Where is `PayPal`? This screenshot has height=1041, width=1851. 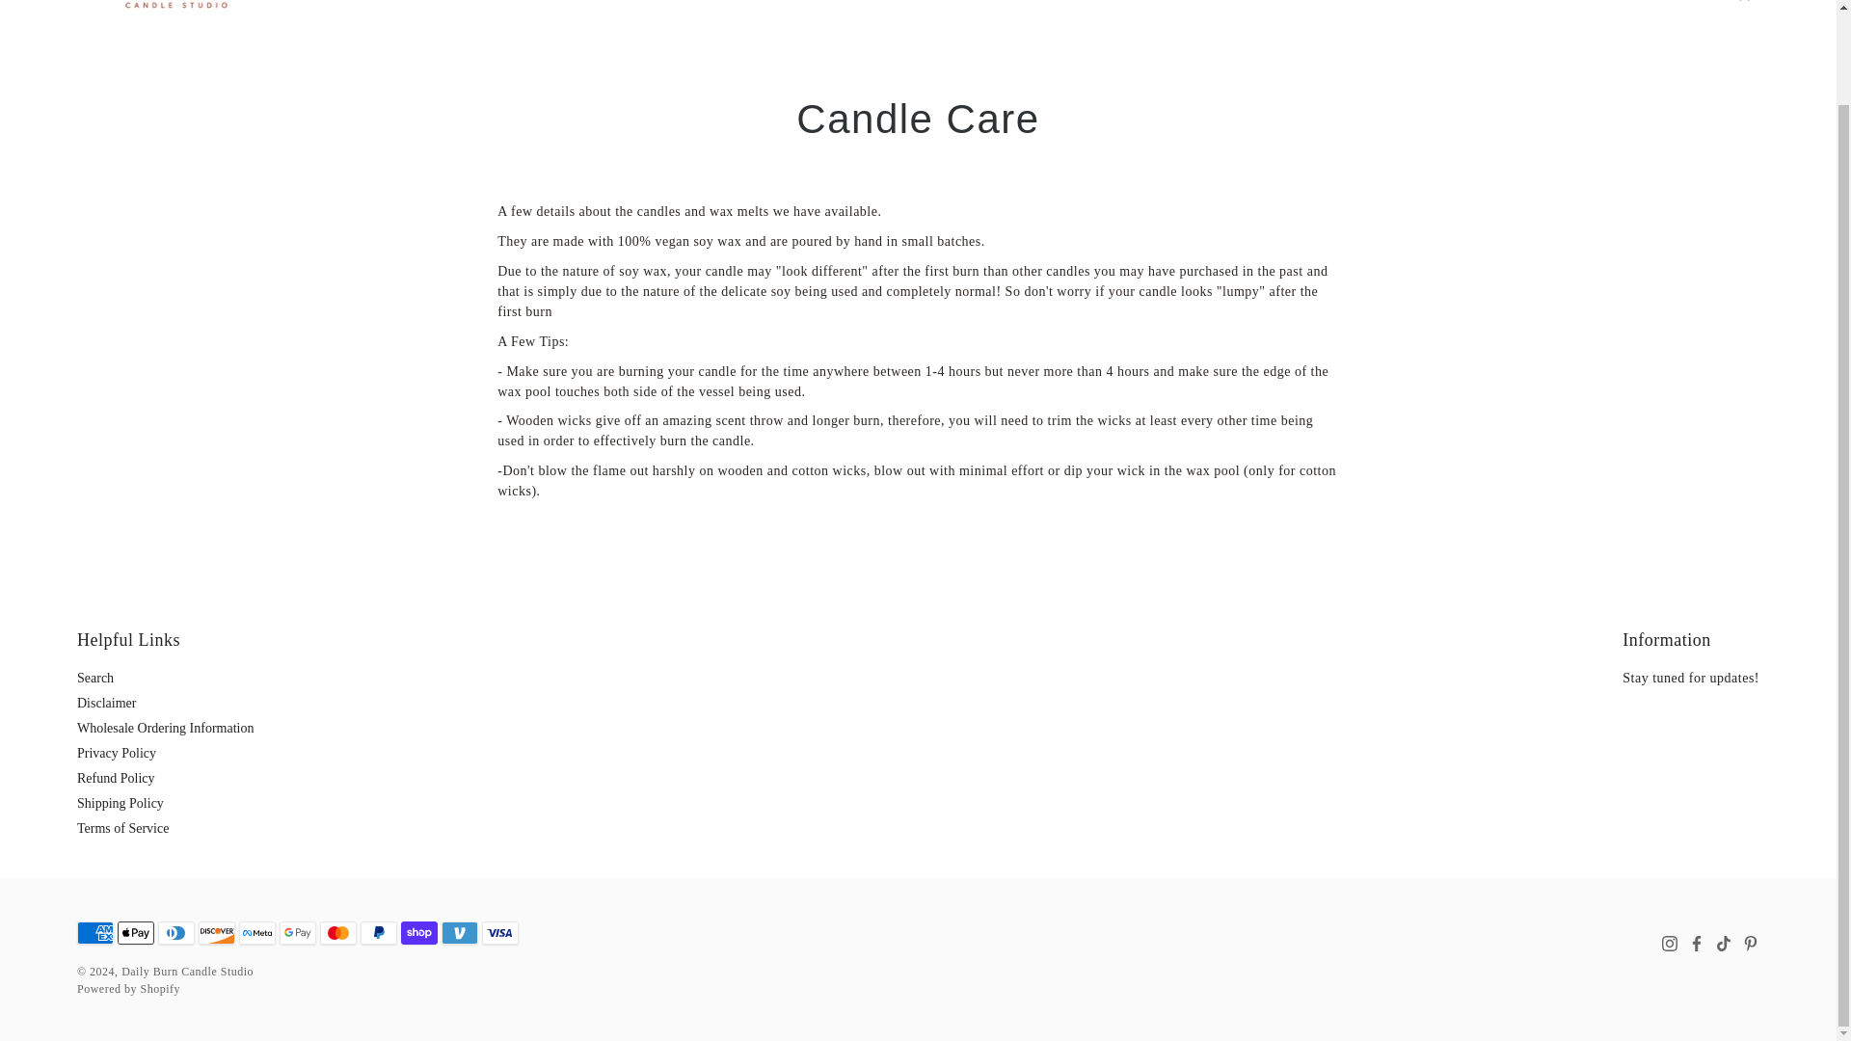
PayPal is located at coordinates (379, 932).